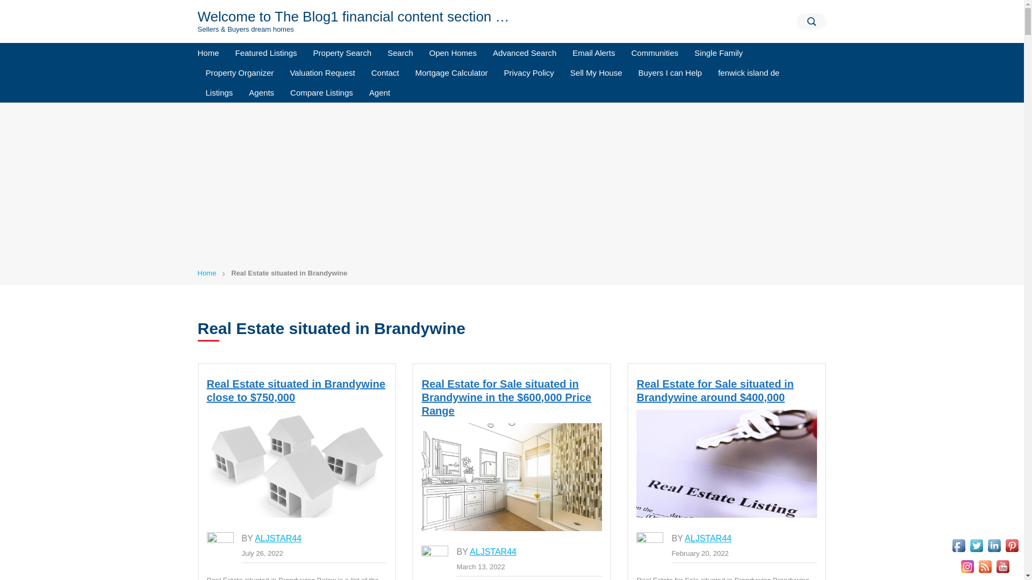  What do you see at coordinates (385, 73) in the screenshot?
I see `Contact` at bounding box center [385, 73].